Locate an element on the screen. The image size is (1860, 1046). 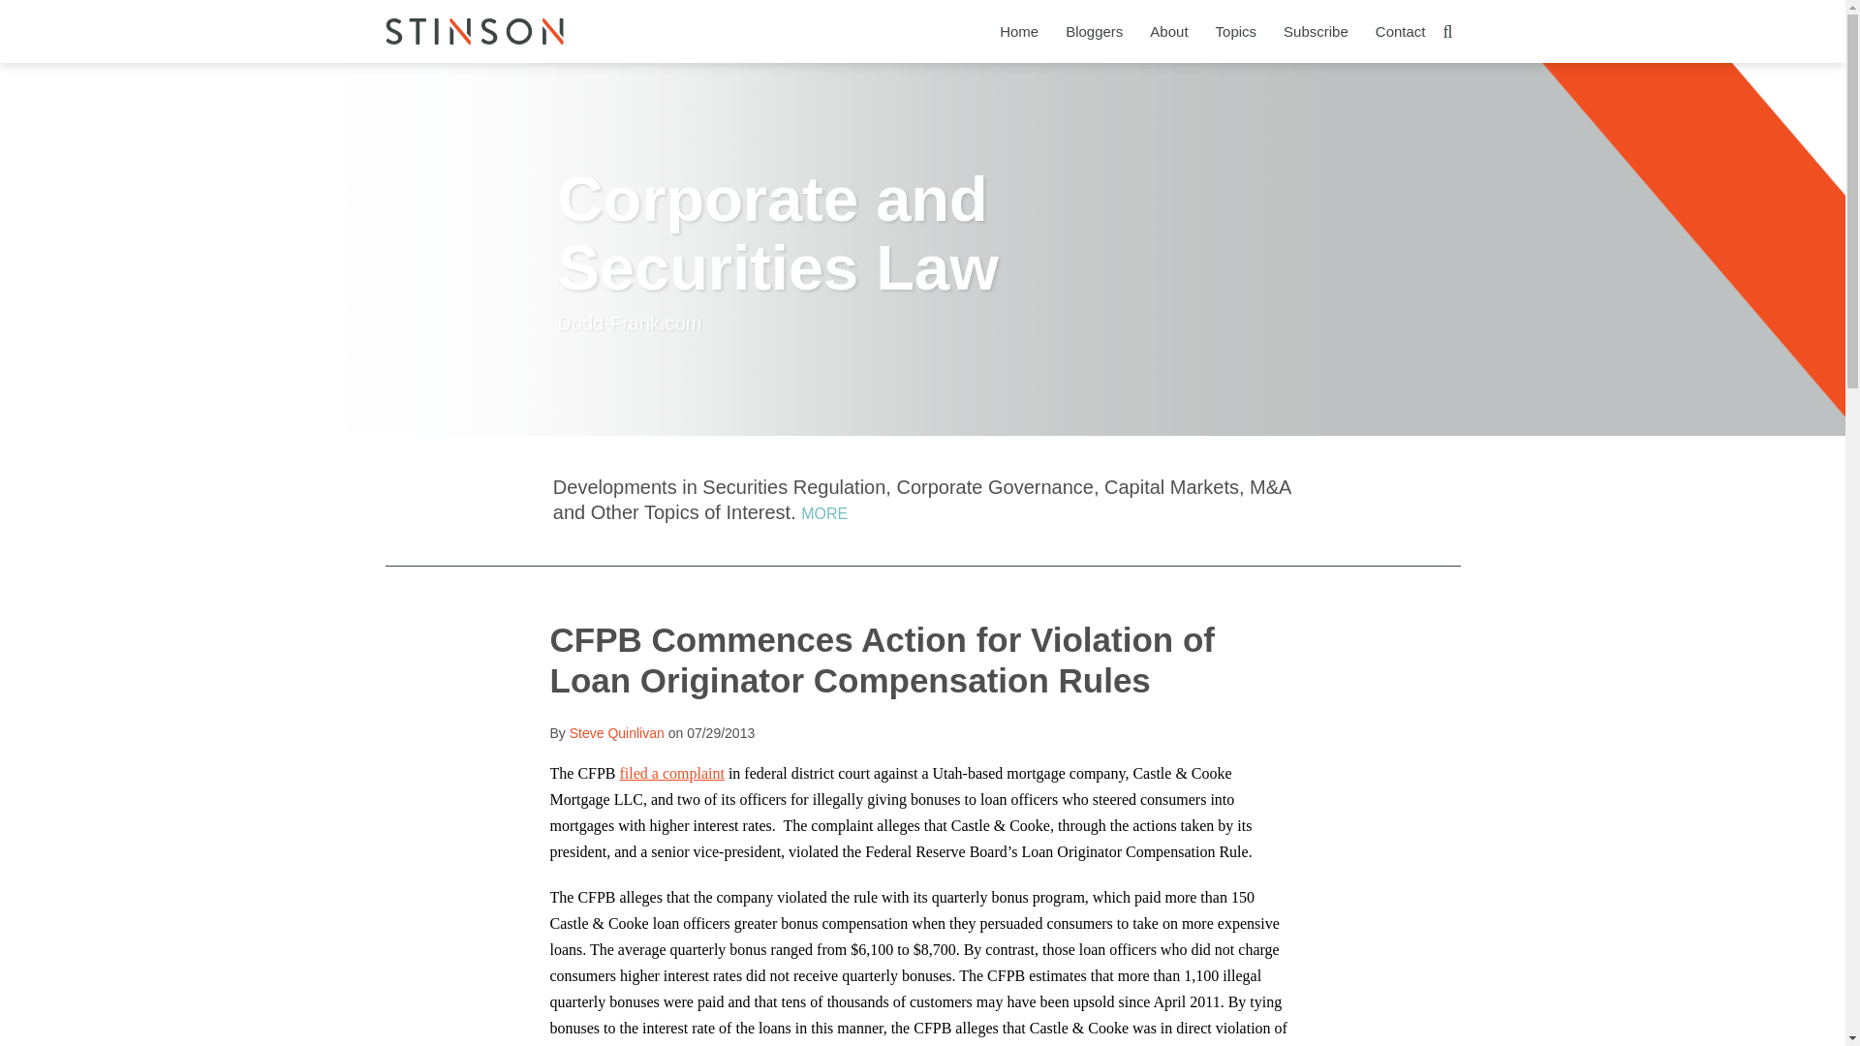
Contact is located at coordinates (1401, 31).